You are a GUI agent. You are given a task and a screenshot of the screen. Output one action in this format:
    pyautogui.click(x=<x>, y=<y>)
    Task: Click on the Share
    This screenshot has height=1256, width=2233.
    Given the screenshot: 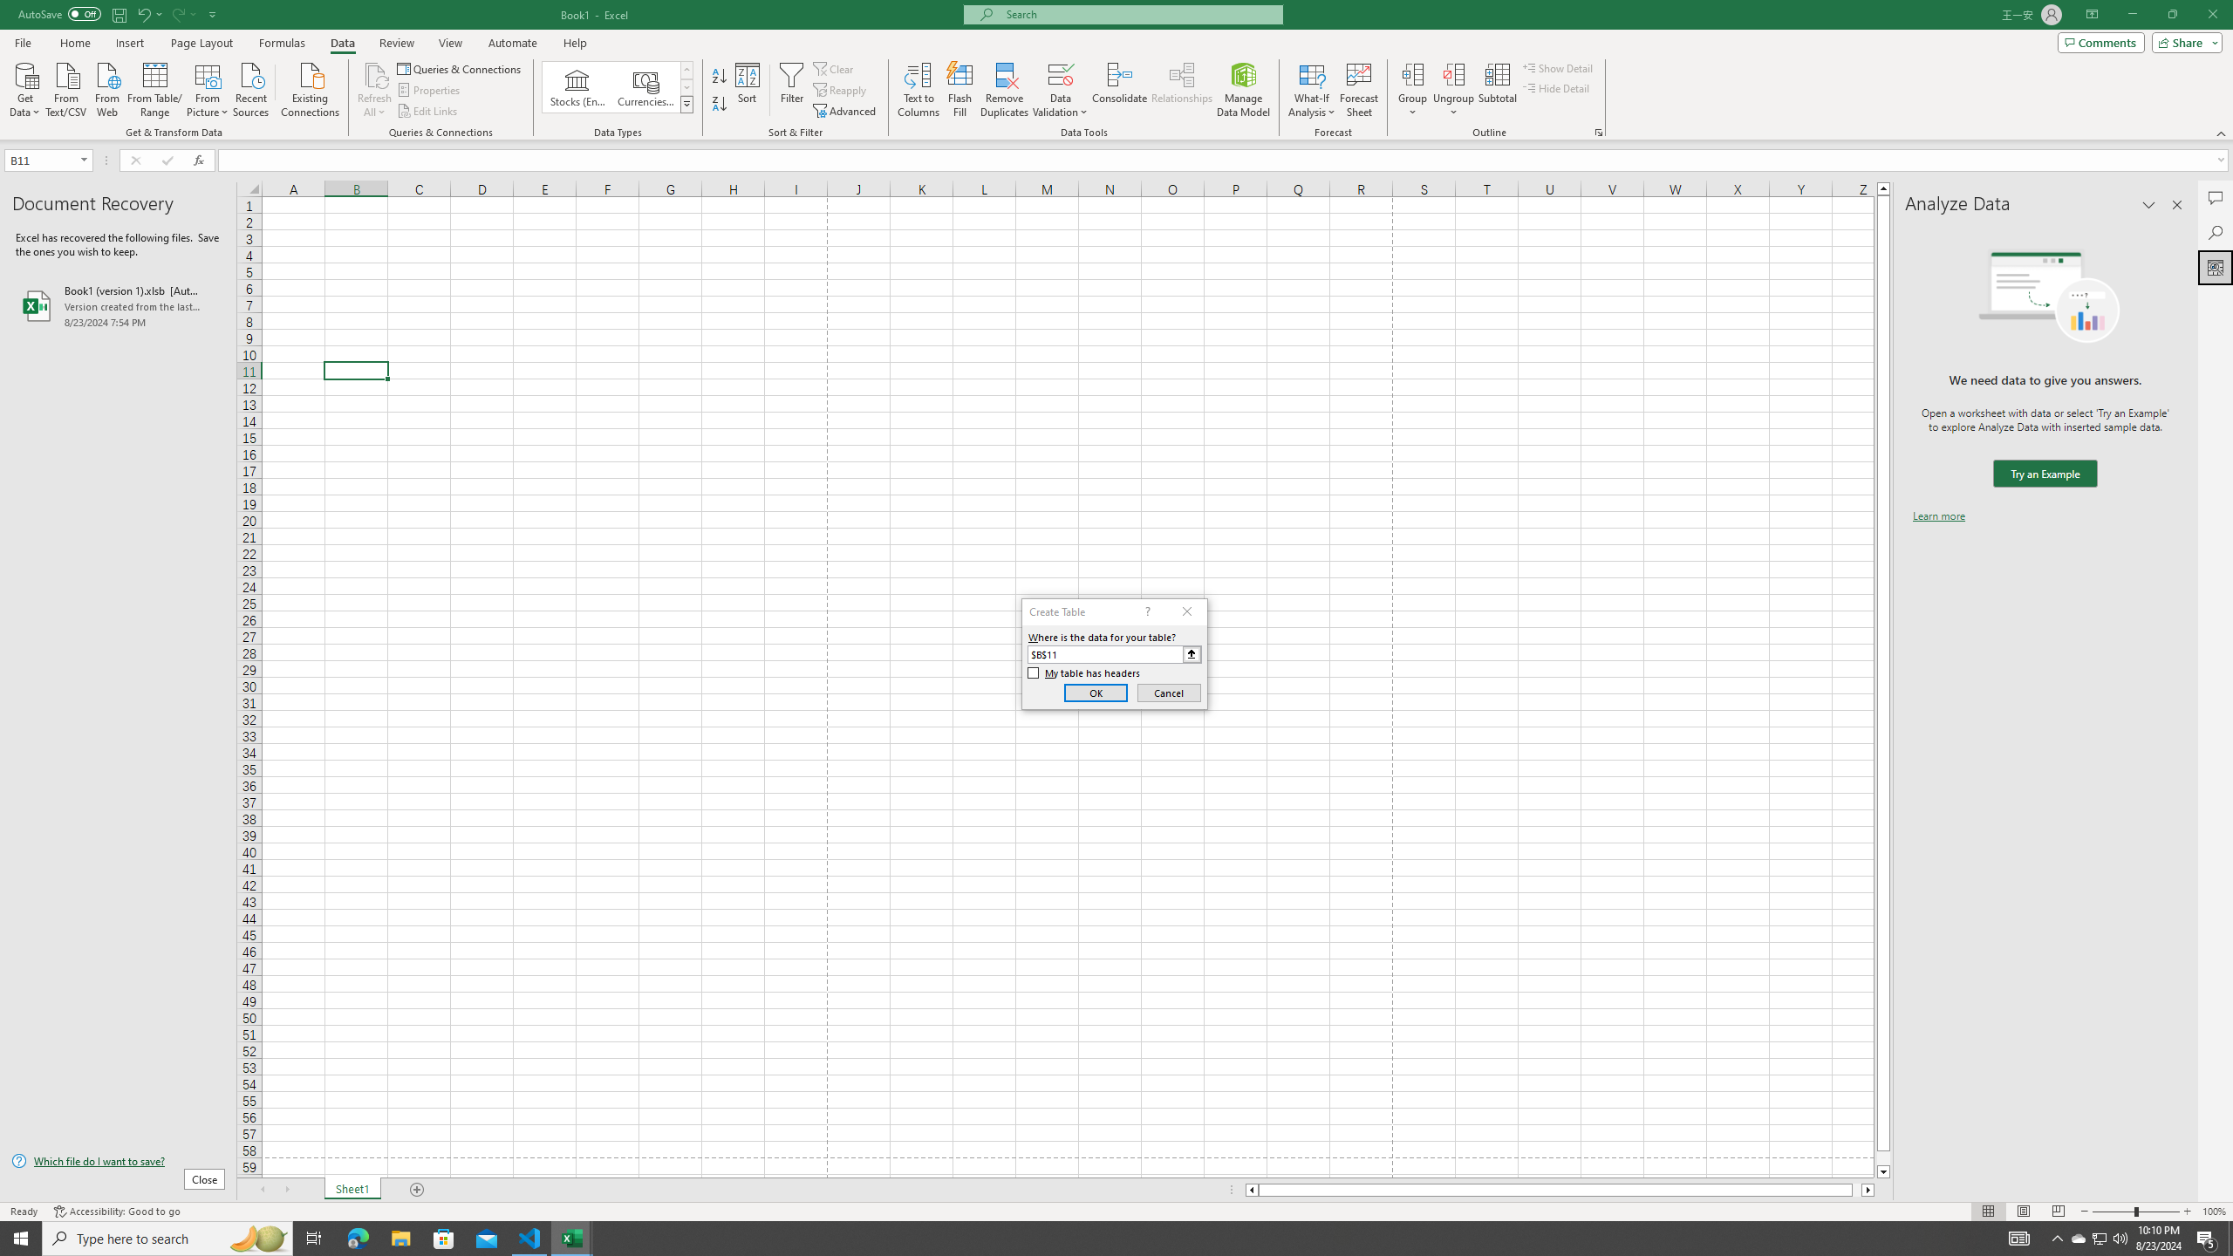 What is the action you would take?
    pyautogui.click(x=2184, y=42)
    